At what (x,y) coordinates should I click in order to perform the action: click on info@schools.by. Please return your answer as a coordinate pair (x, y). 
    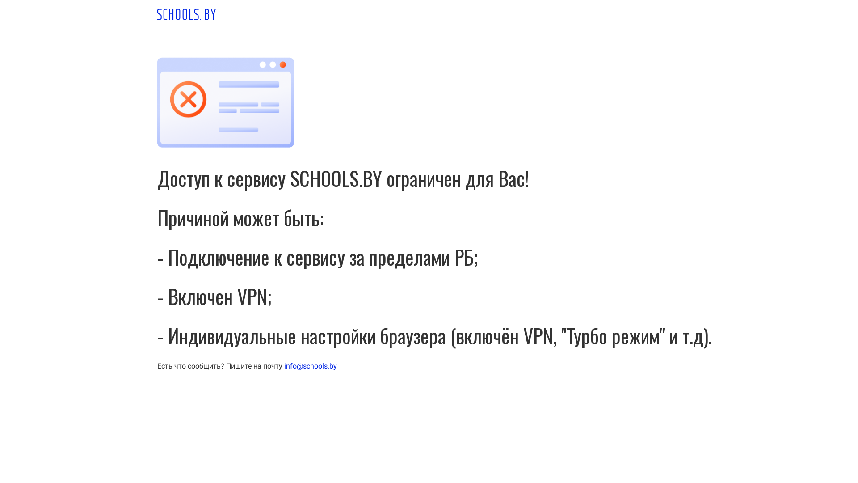
    Looking at the image, I should click on (311, 366).